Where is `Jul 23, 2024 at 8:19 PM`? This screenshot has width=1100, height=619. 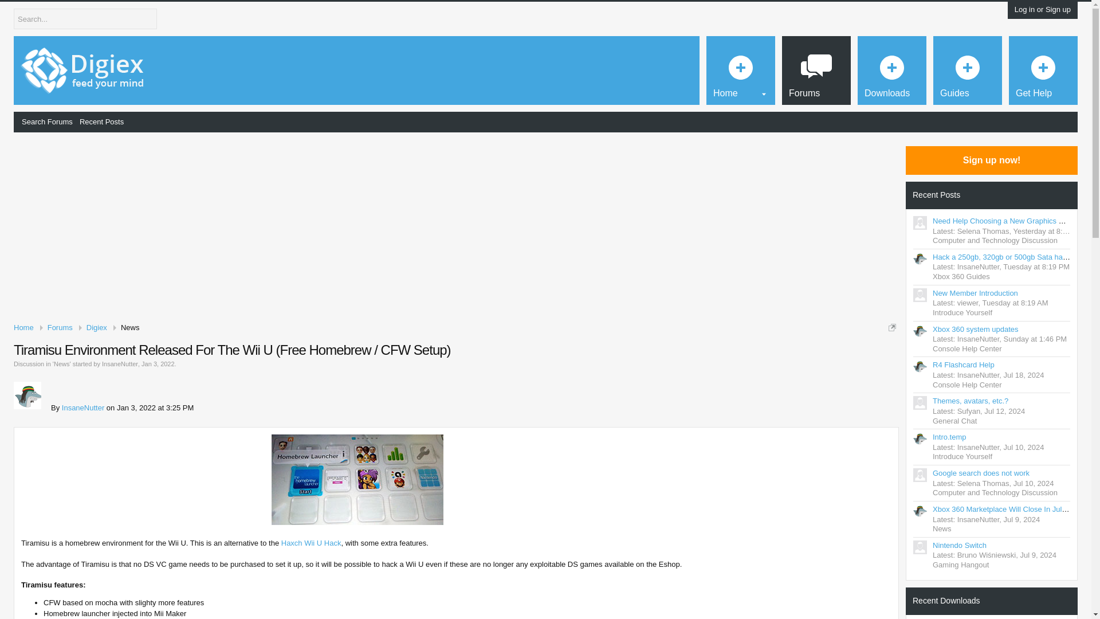
Jul 23, 2024 at 8:19 PM is located at coordinates (1036, 267).